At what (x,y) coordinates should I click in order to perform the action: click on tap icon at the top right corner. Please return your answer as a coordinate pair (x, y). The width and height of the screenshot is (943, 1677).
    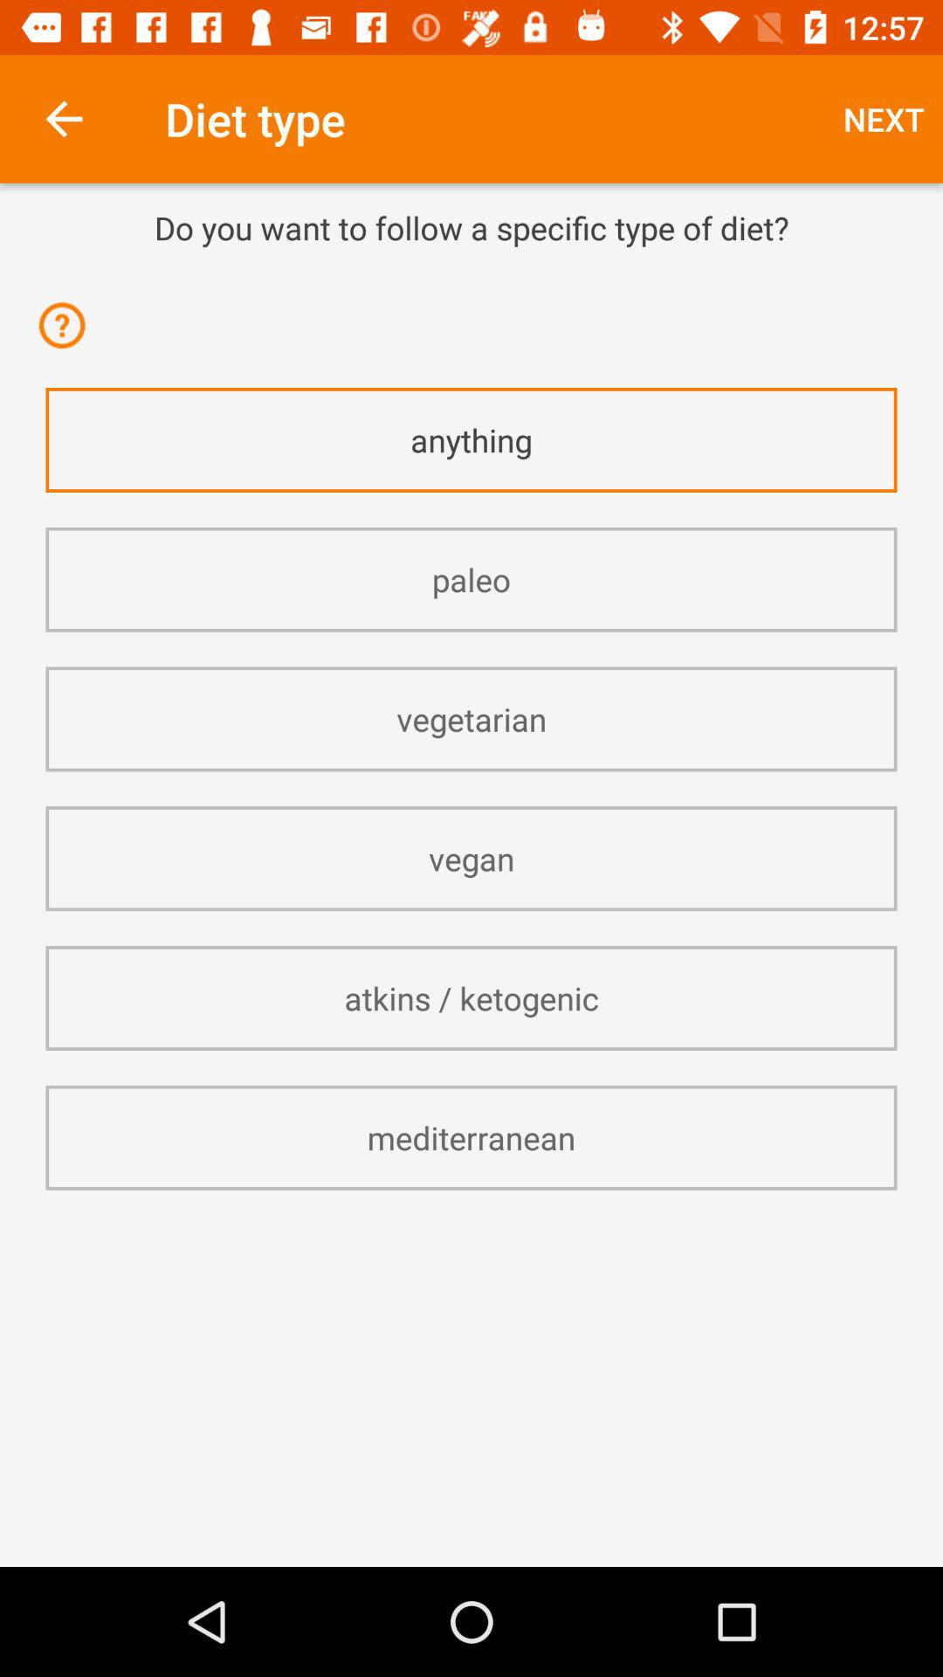
    Looking at the image, I should click on (884, 119).